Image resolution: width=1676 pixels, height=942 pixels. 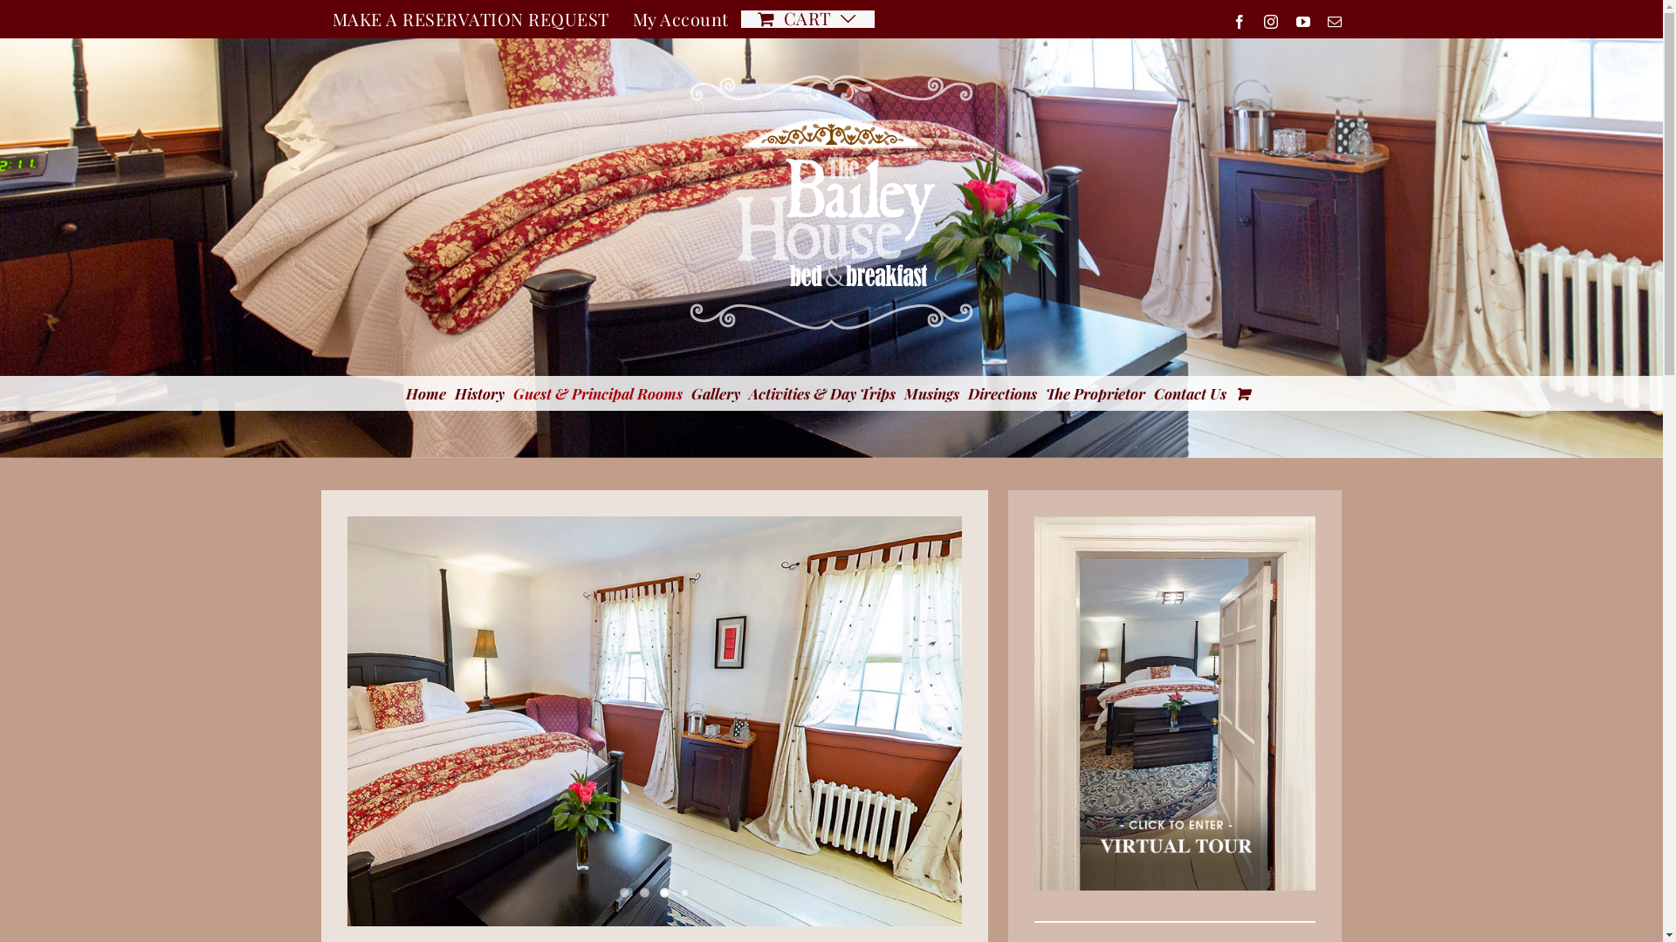 I want to click on YouTube, so click(x=1302, y=22).